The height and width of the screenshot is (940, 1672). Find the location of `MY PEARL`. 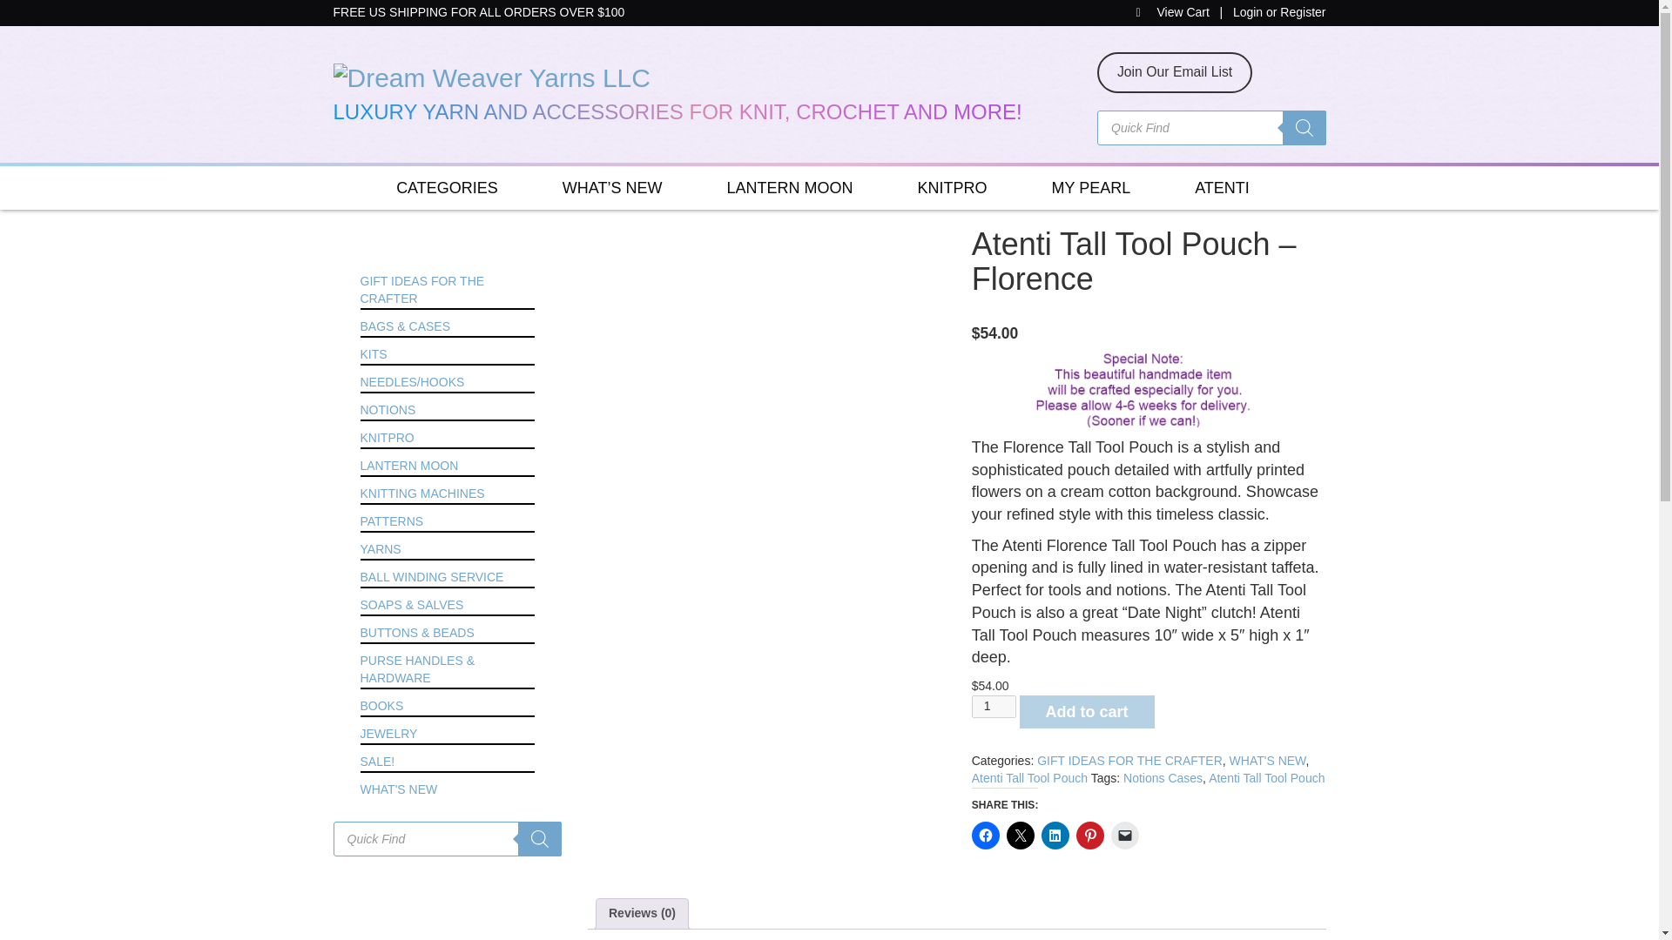

MY PEARL is located at coordinates (1090, 188).